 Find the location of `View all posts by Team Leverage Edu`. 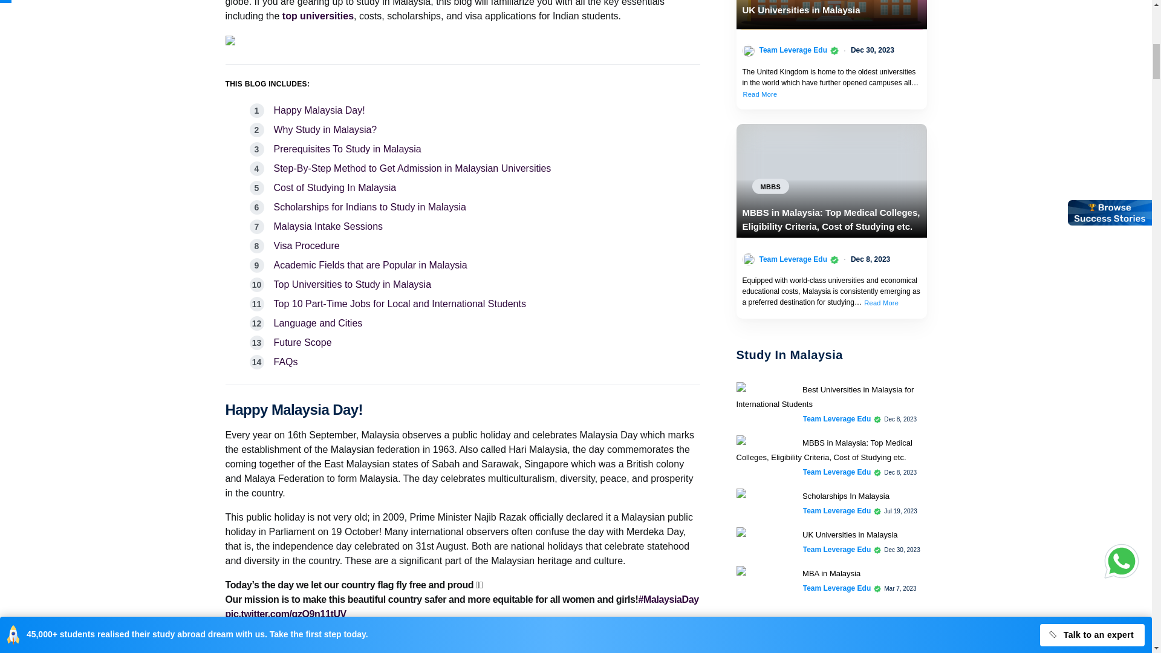

View all posts by Team Leverage Edu is located at coordinates (837, 549).